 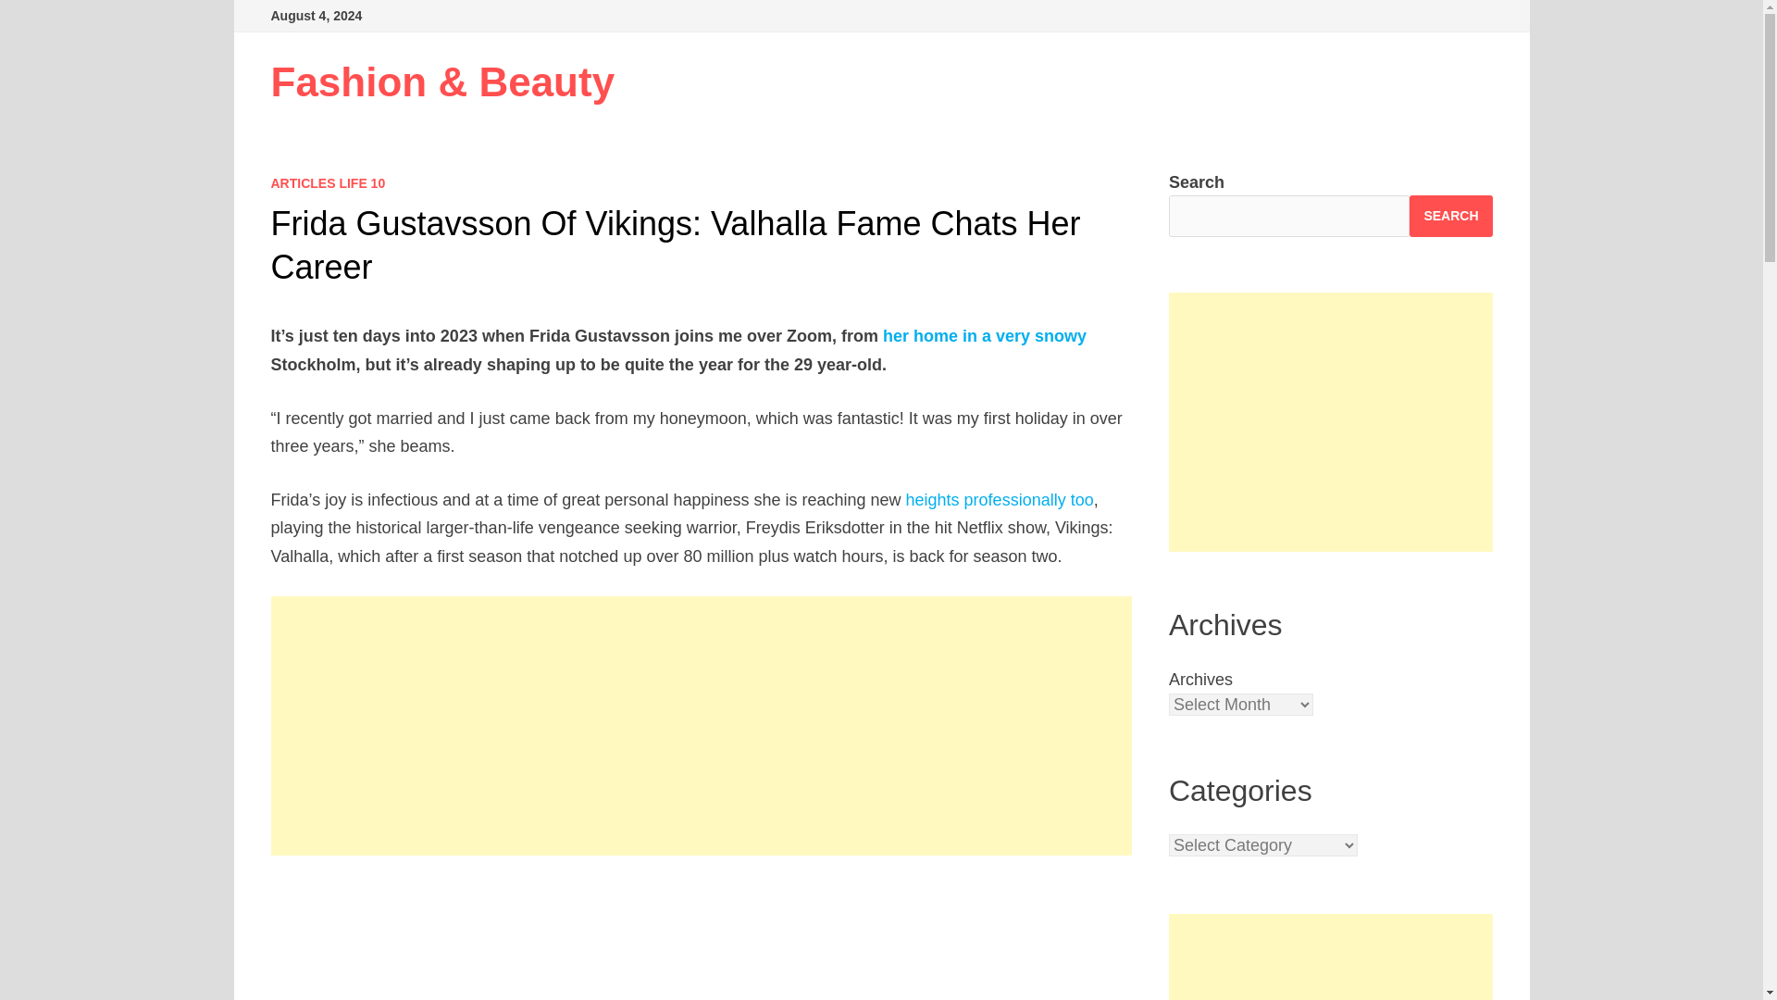 What do you see at coordinates (985, 335) in the screenshot?
I see `her home in a very snowy` at bounding box center [985, 335].